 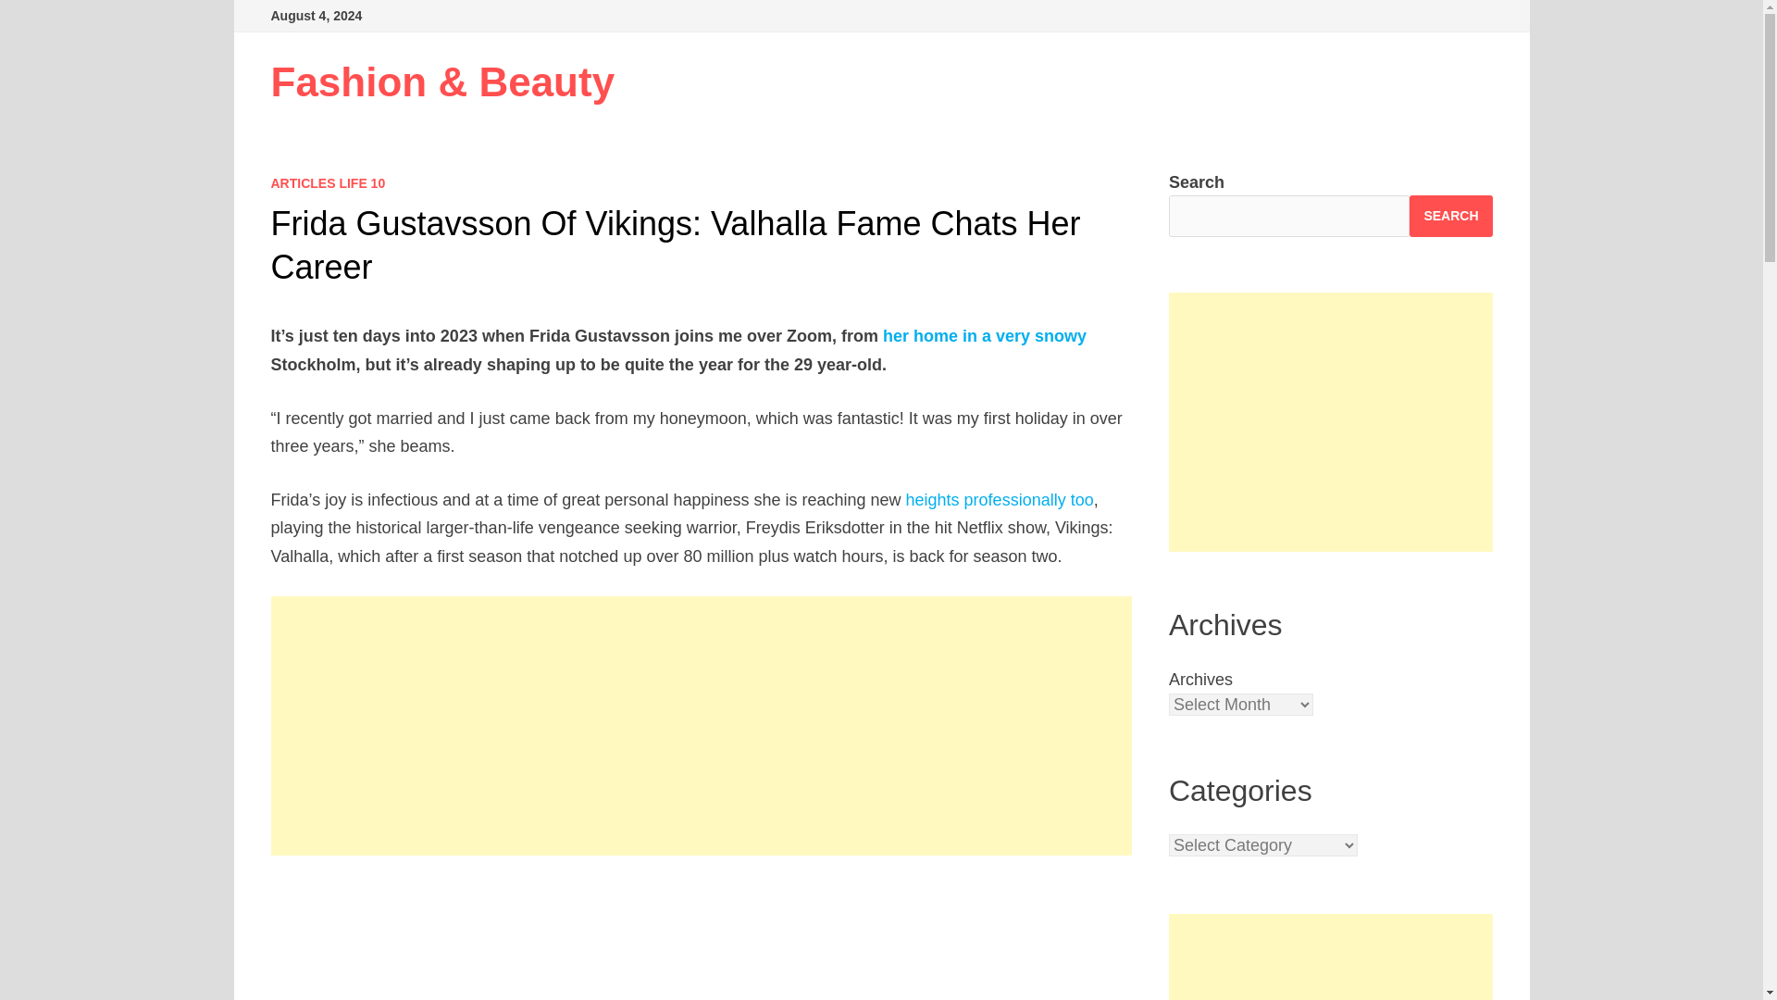 What do you see at coordinates (985, 335) in the screenshot?
I see `her home in a very snowy` at bounding box center [985, 335].